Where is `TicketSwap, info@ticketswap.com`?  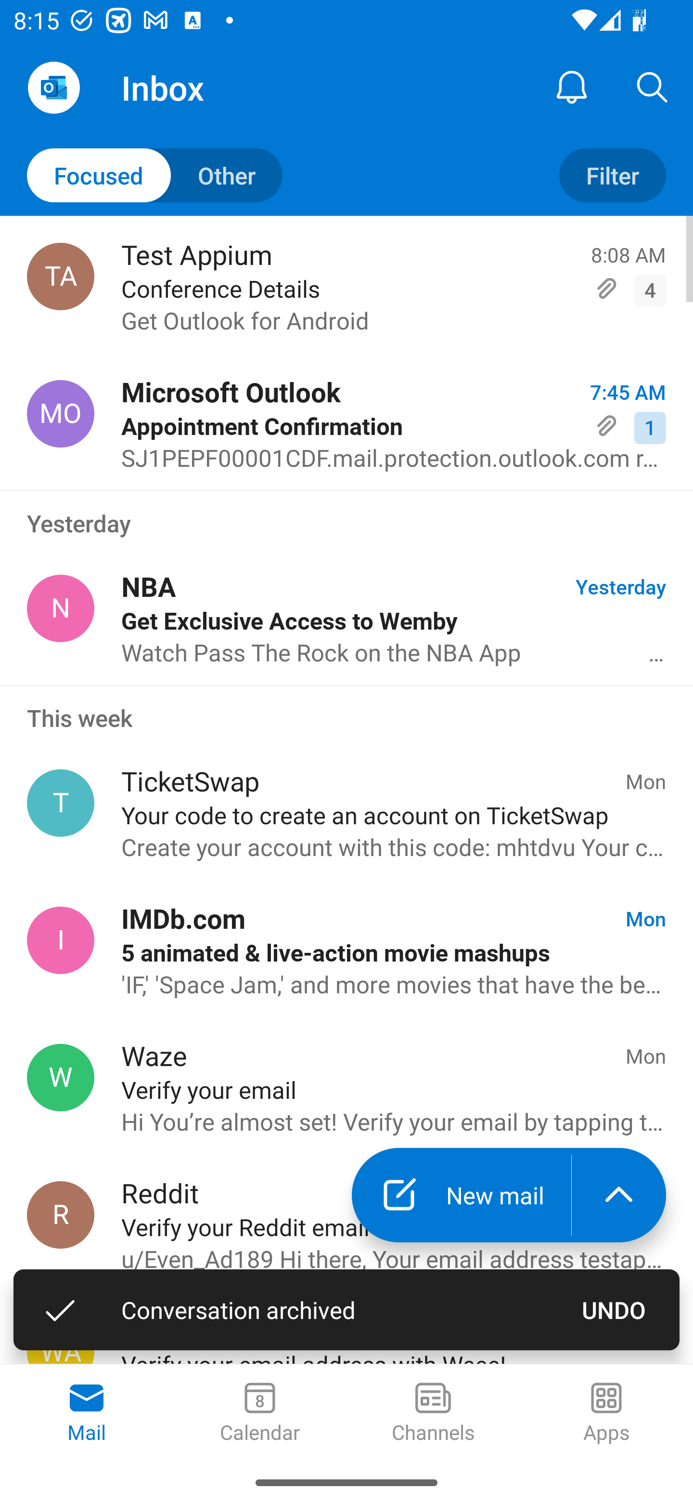 TicketSwap, info@ticketswap.com is located at coordinates (61, 803).